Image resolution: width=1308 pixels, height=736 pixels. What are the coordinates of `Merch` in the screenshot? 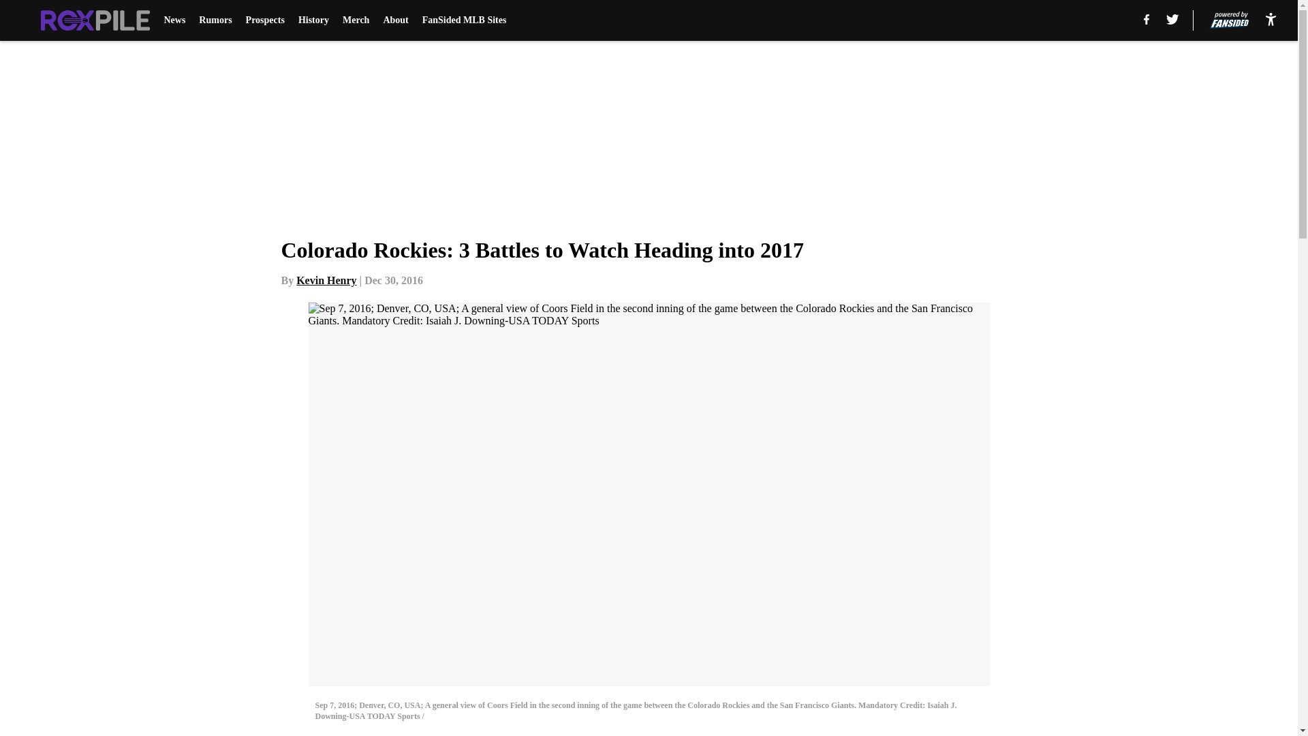 It's located at (356, 20).